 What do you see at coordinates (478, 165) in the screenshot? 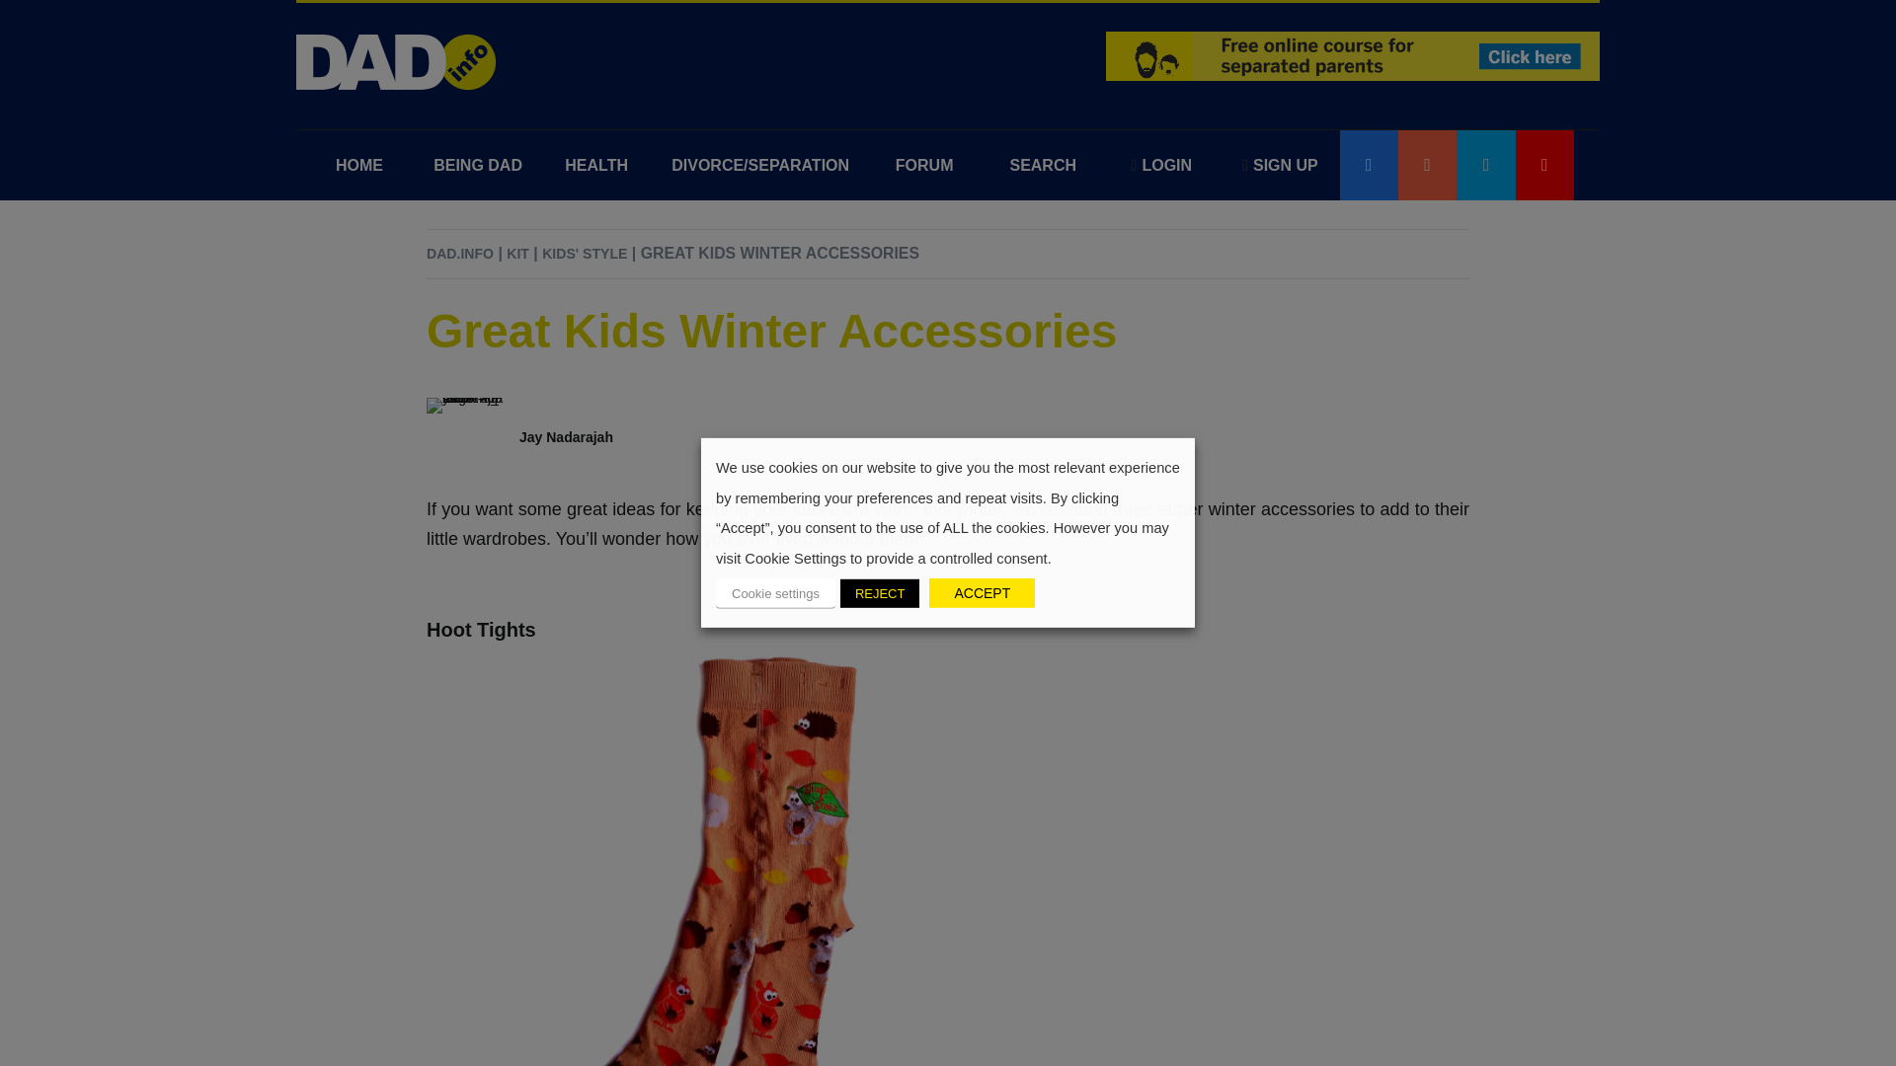
I see `BEING DAD` at bounding box center [478, 165].